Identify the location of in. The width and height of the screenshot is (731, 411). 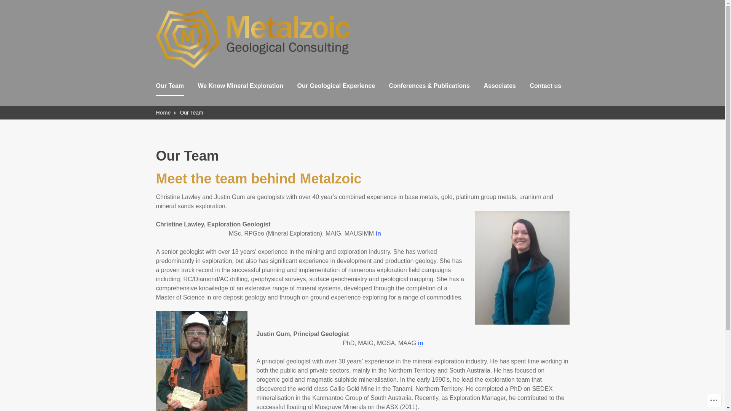
(378, 234).